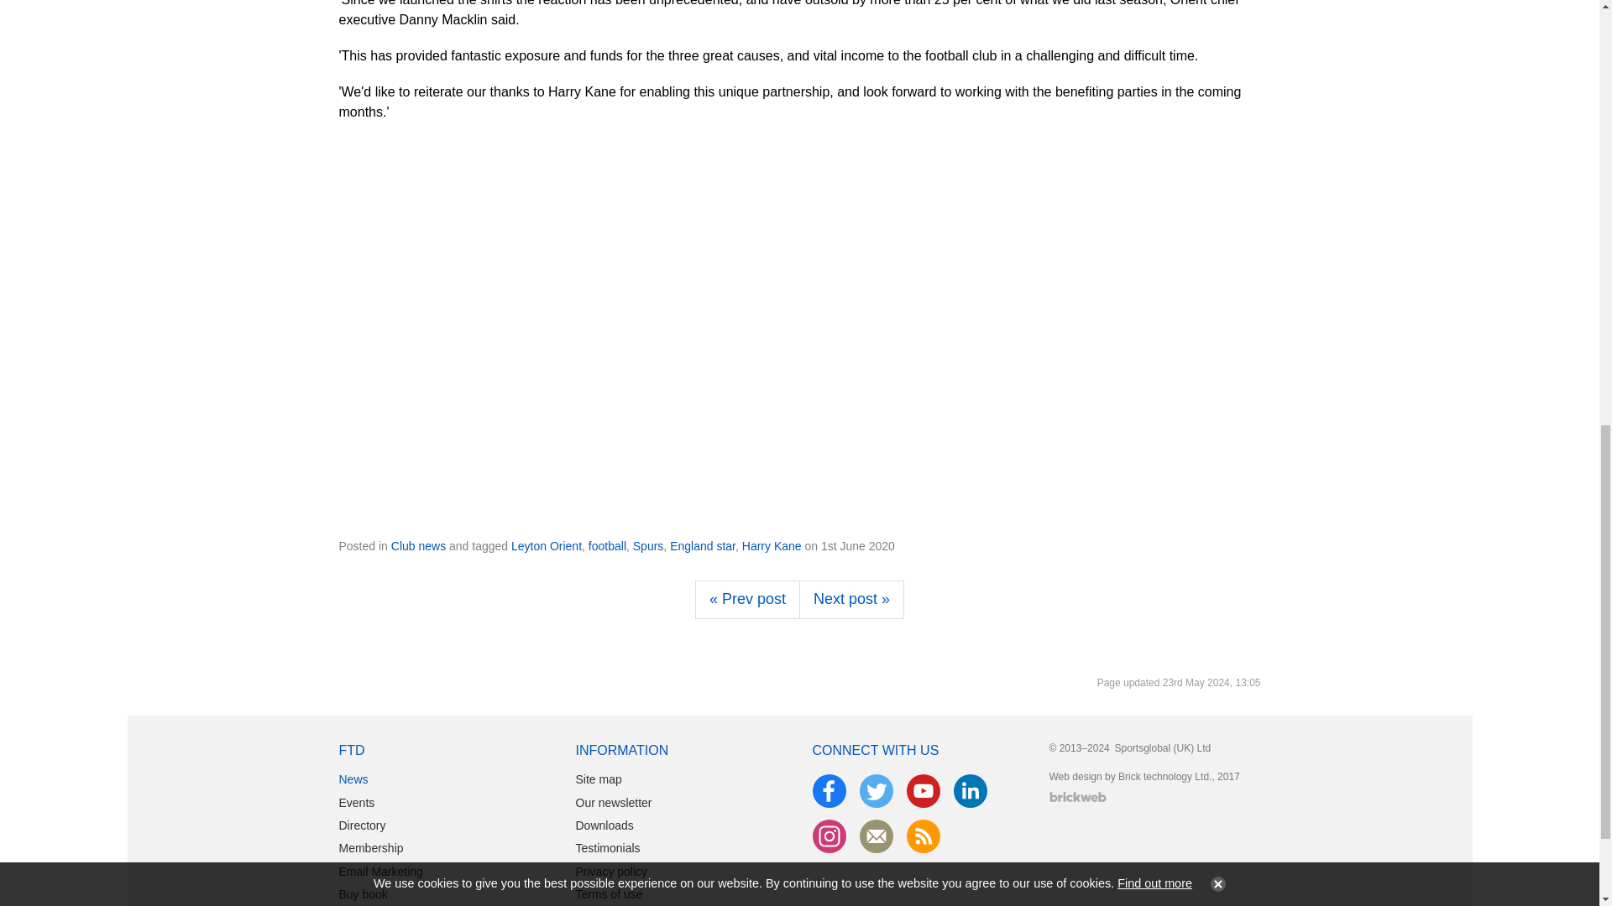 The height and width of the screenshot is (906, 1612). Describe the element at coordinates (924, 791) in the screenshot. I see `YouTube` at that location.